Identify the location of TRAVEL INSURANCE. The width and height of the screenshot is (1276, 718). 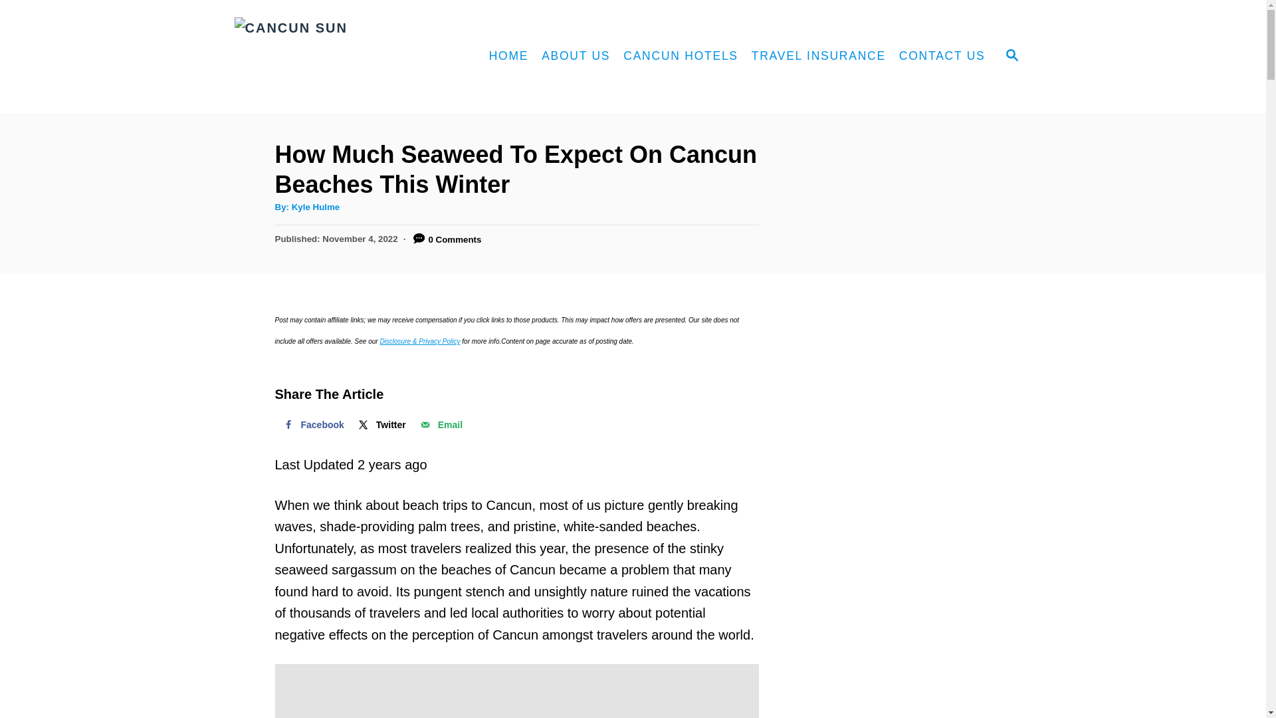
(819, 56).